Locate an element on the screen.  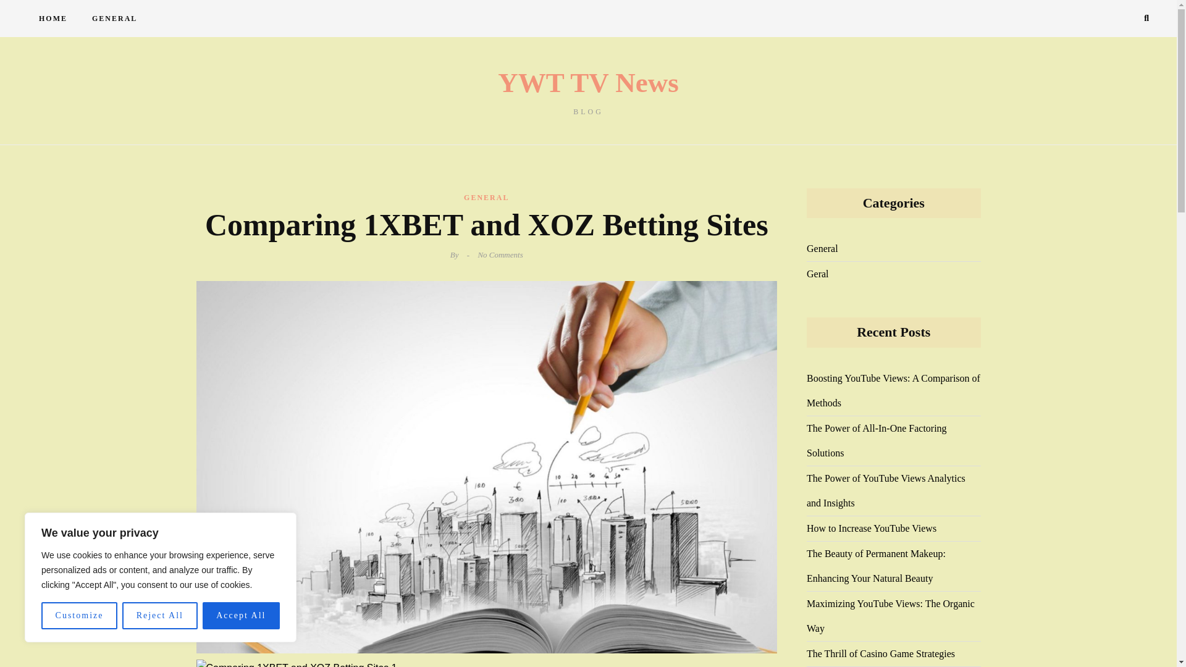
GENERAL is located at coordinates (486, 197).